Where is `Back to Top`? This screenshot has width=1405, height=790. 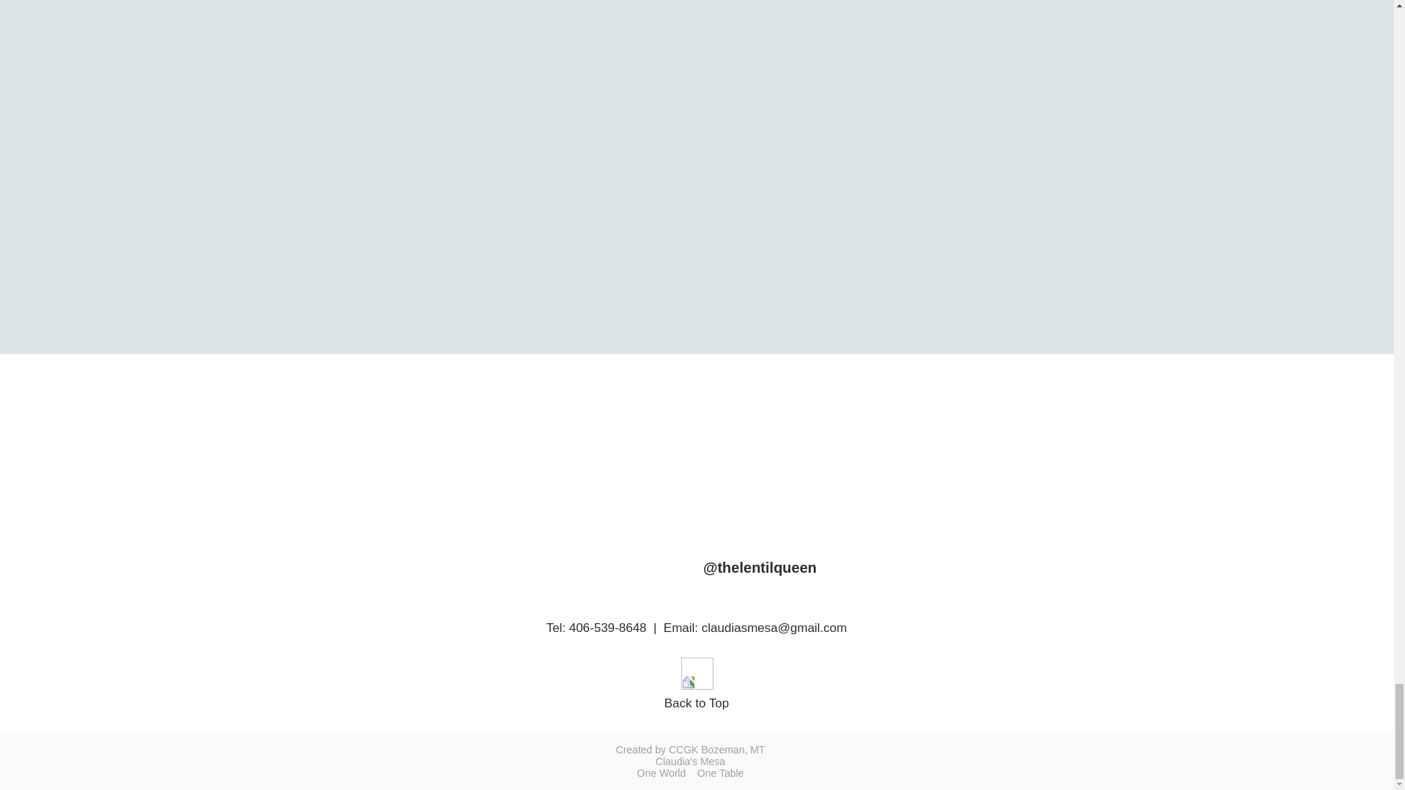
Back to Top is located at coordinates (697, 702).